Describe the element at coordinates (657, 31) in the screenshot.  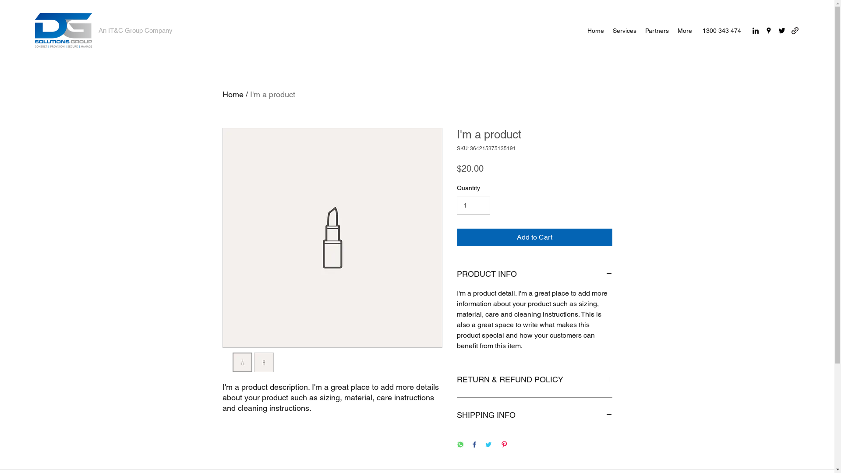
I see `Partners` at that location.